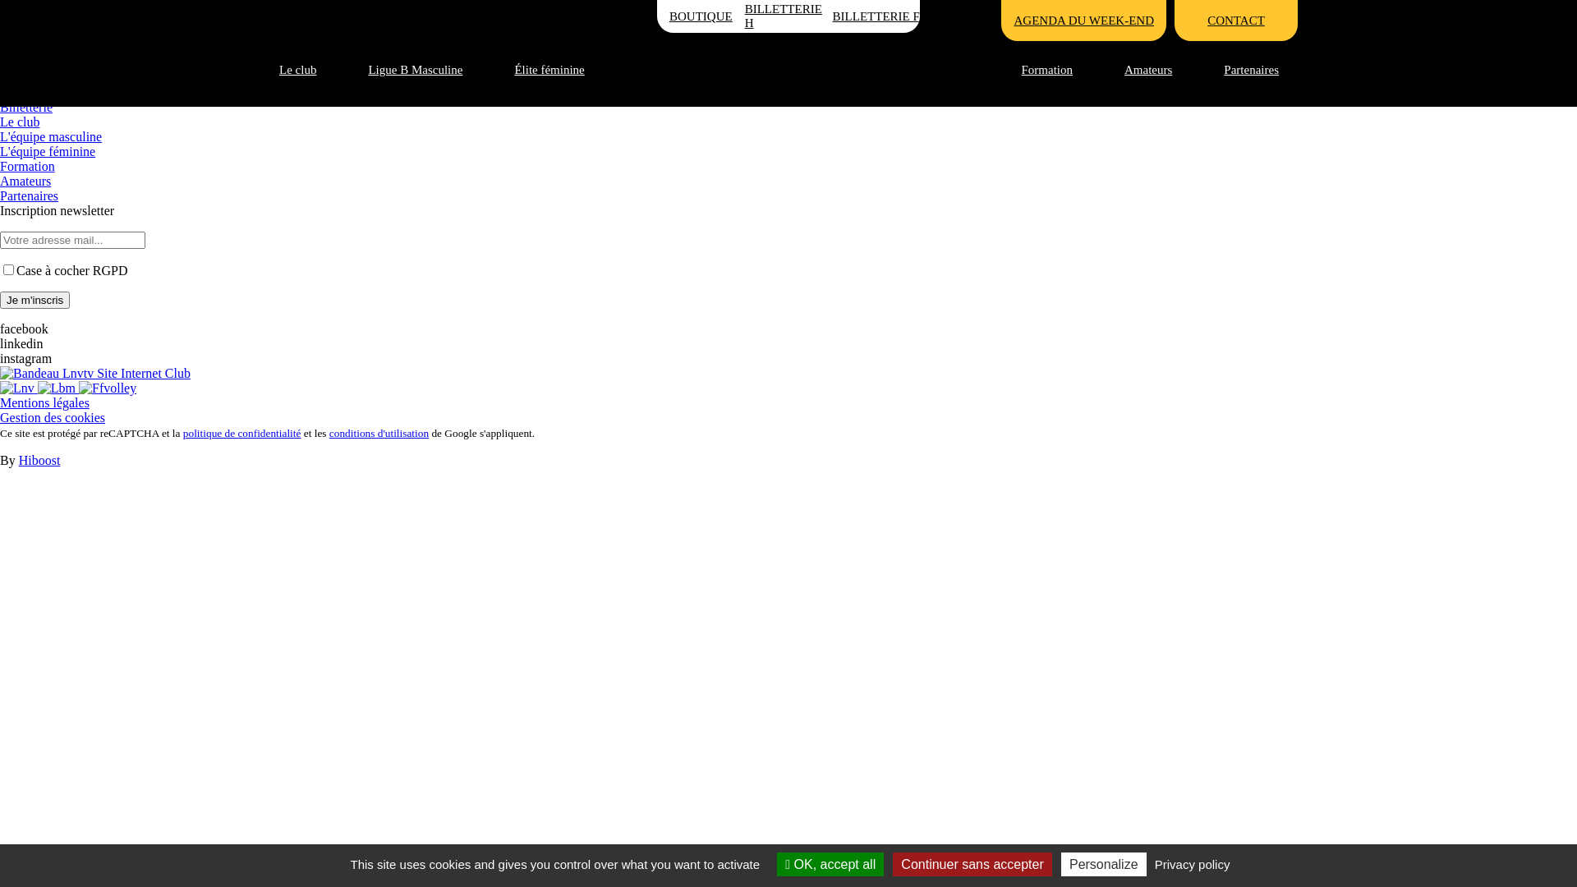  What do you see at coordinates (701, 16) in the screenshot?
I see `BOUTIQUE` at bounding box center [701, 16].